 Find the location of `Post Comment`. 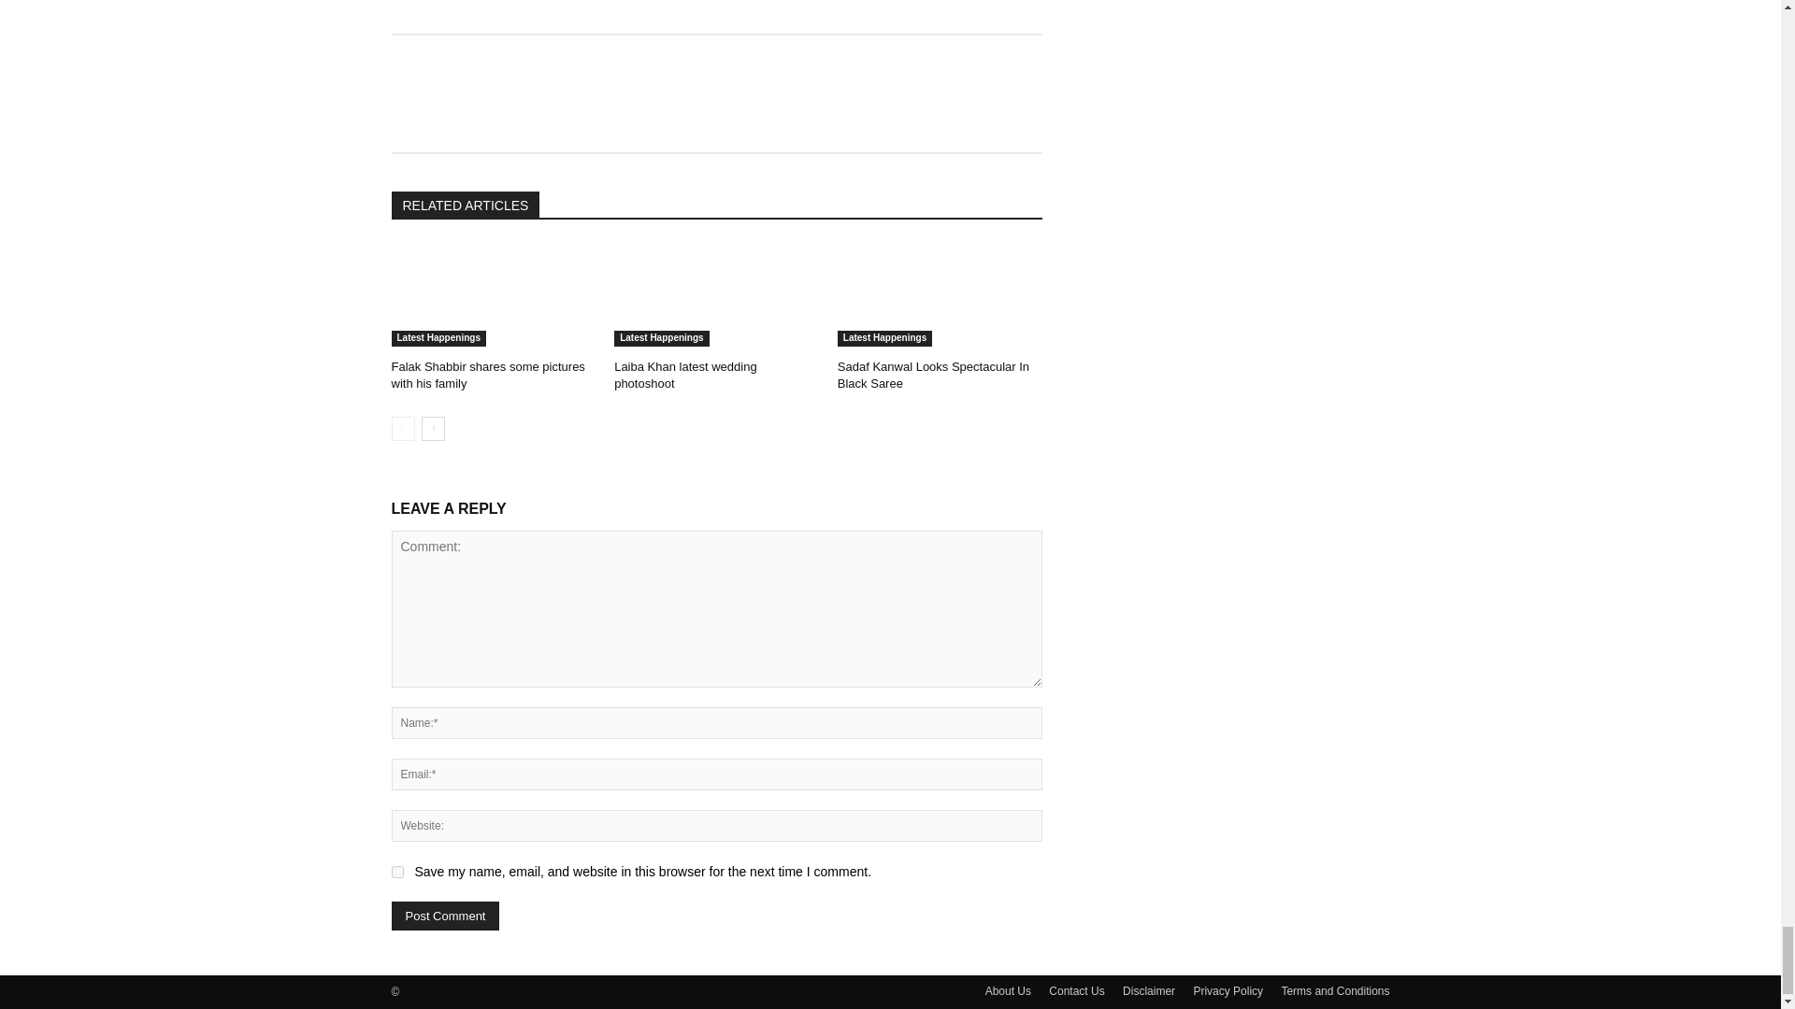

Post Comment is located at coordinates (445, 916).